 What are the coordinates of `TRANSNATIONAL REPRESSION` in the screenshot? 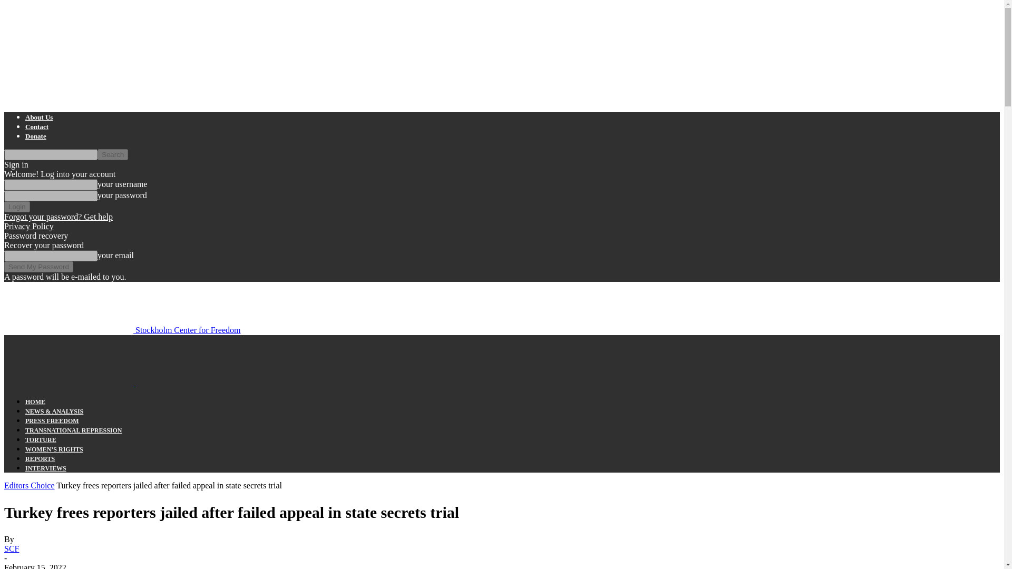 It's located at (74, 430).